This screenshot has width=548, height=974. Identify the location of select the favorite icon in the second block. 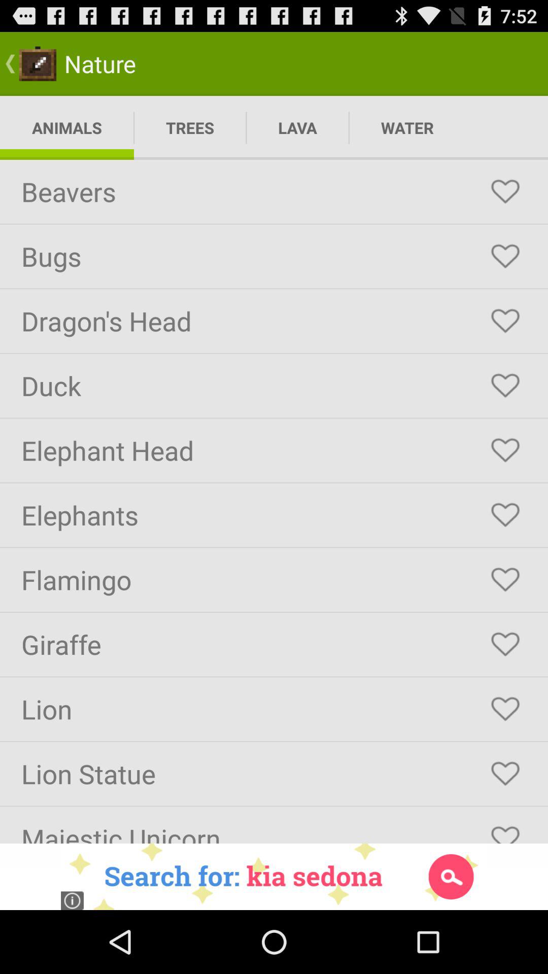
(505, 257).